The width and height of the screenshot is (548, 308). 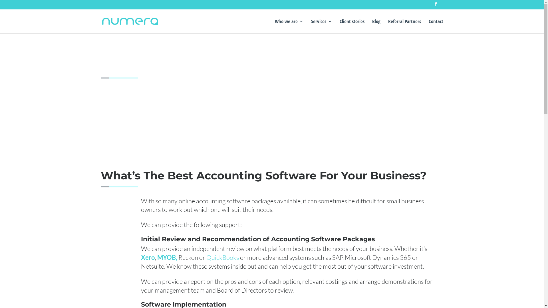 I want to click on Xero, so click(x=148, y=257).